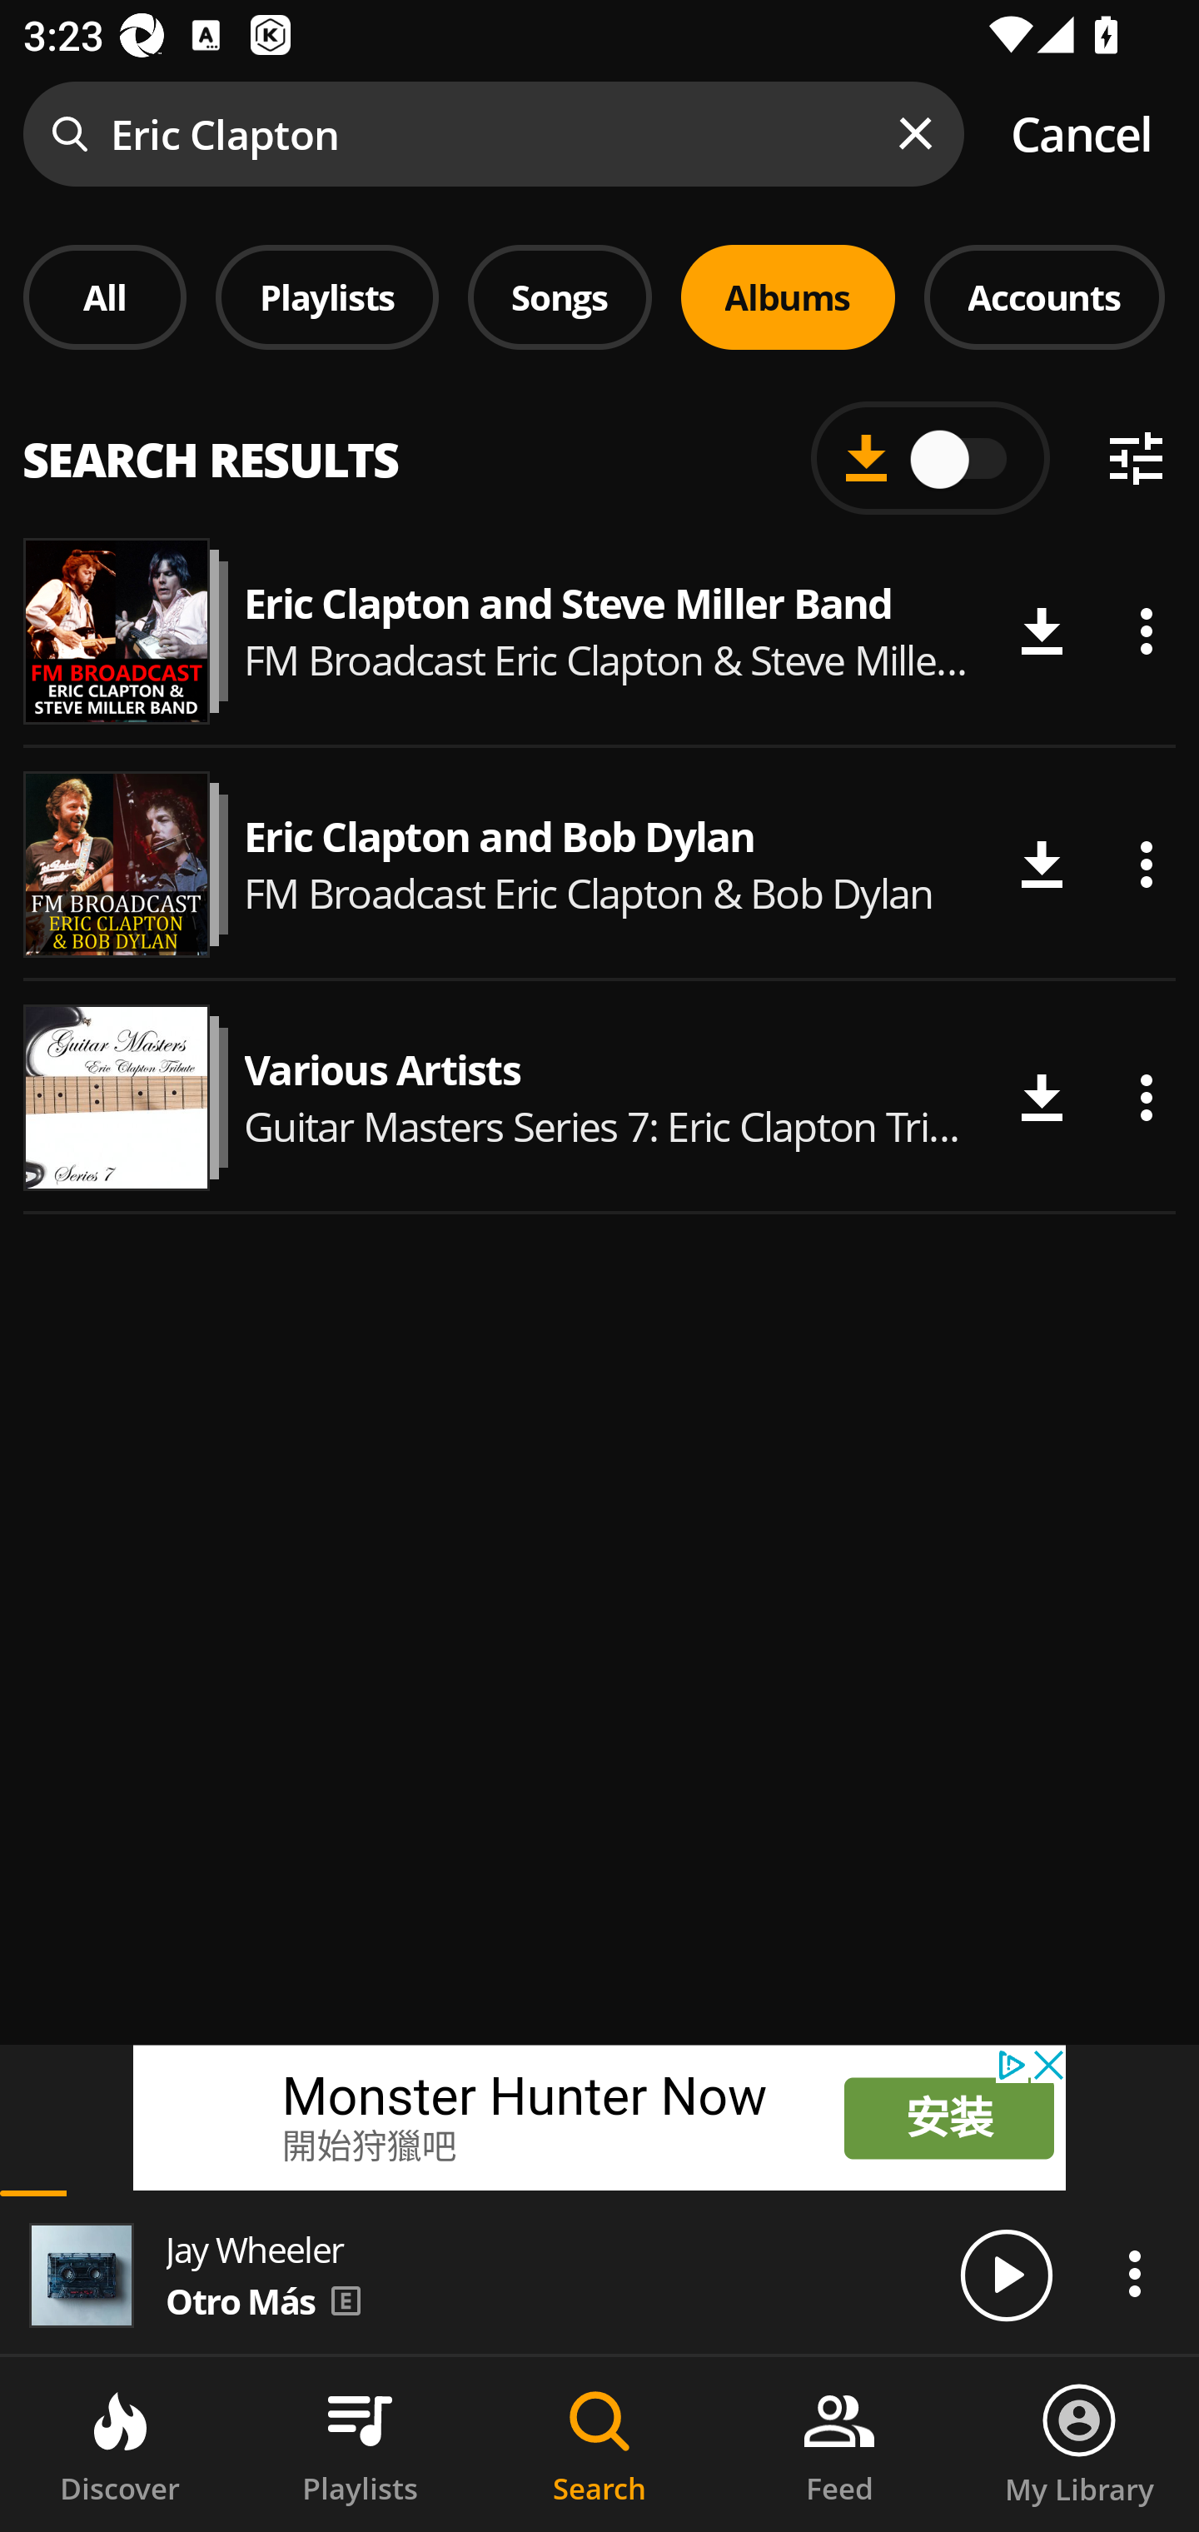 The image size is (1199, 2532). Describe the element at coordinates (105, 297) in the screenshot. I see `All` at that location.